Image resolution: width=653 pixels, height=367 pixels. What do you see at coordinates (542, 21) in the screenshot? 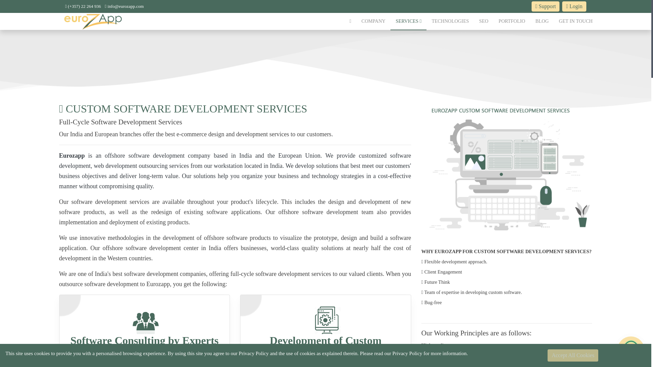
I see `BLOG` at bounding box center [542, 21].